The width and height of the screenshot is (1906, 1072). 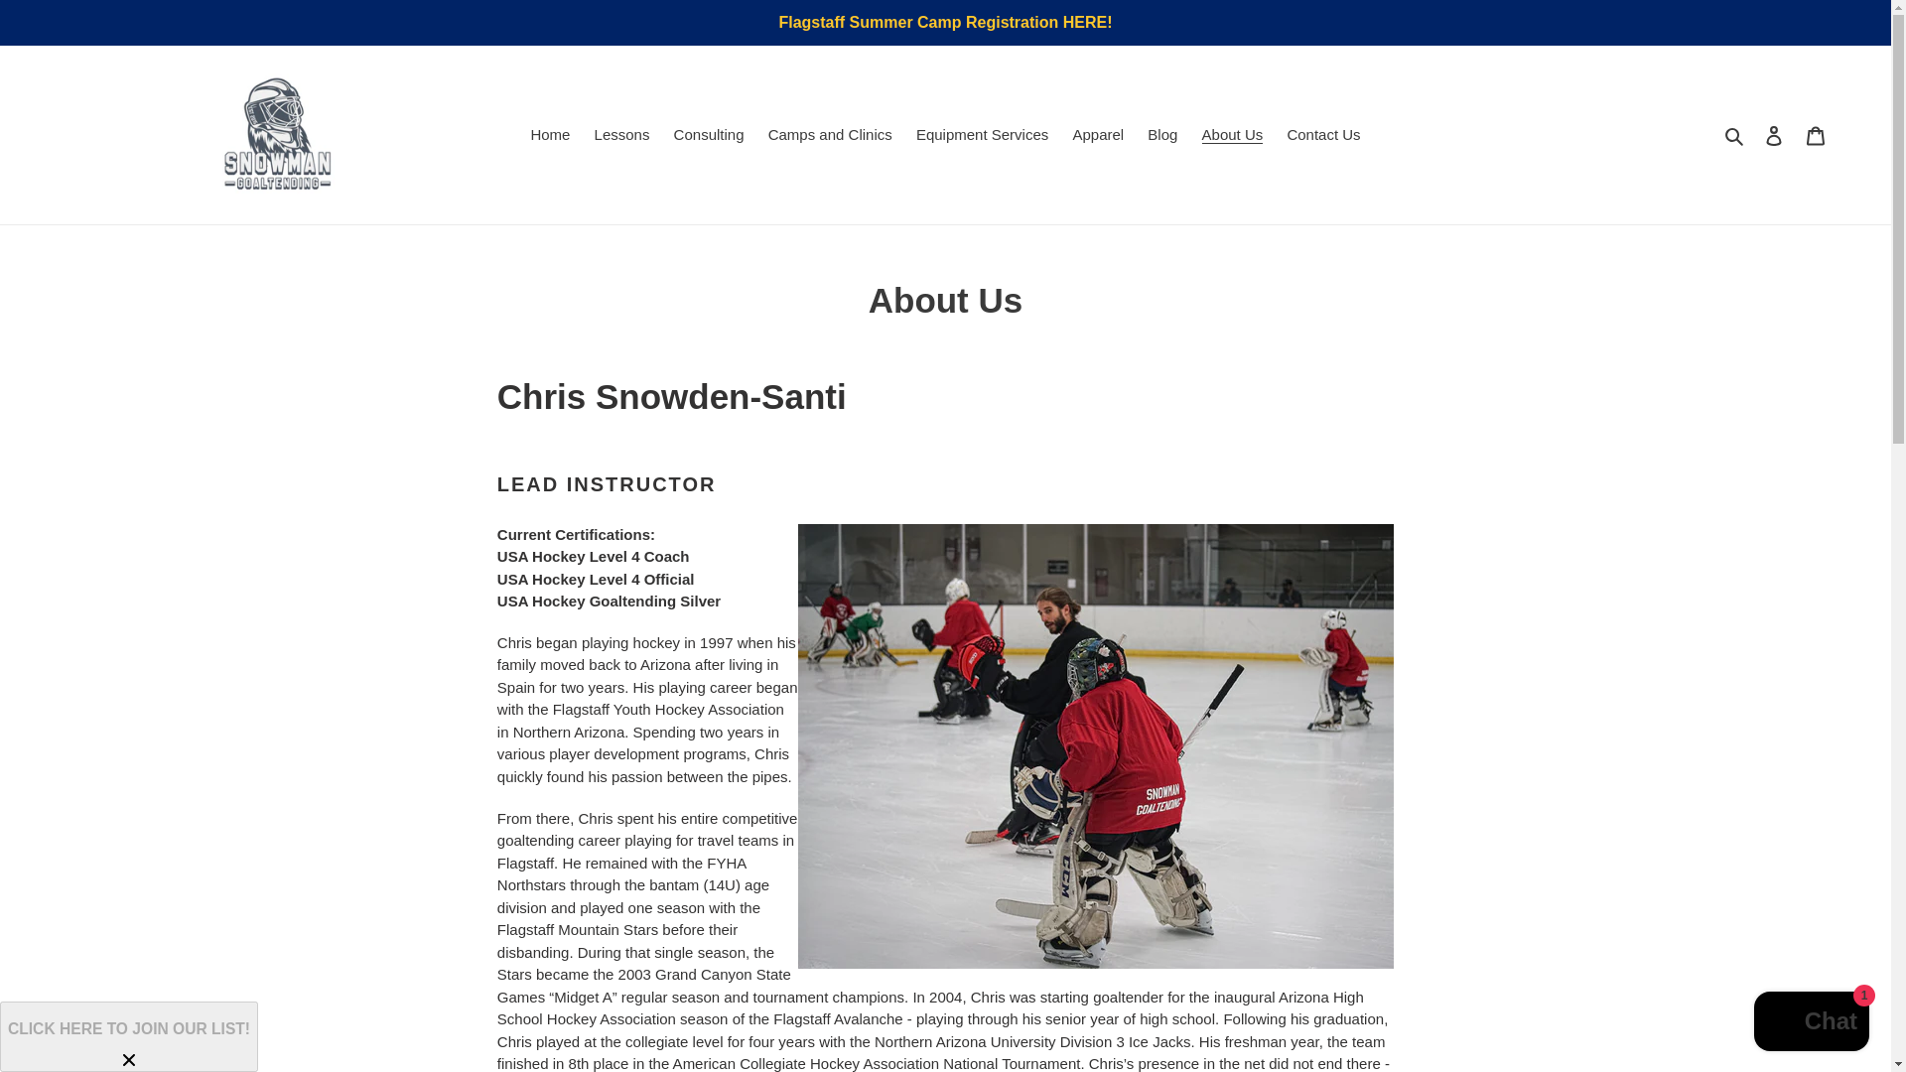 I want to click on Cart, so click(x=1816, y=135).